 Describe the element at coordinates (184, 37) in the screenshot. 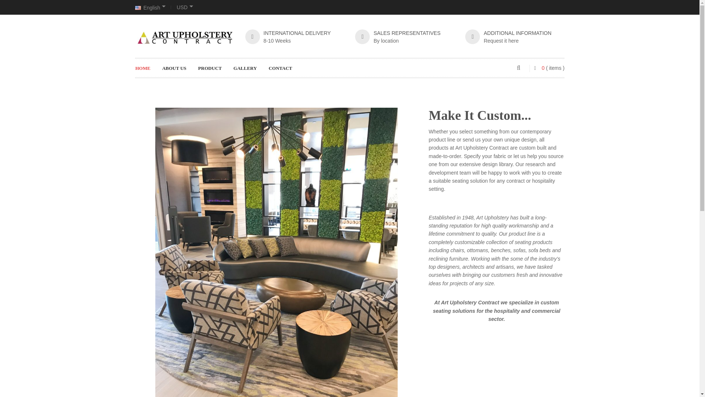

I see `Art Upholstery Contract` at that location.